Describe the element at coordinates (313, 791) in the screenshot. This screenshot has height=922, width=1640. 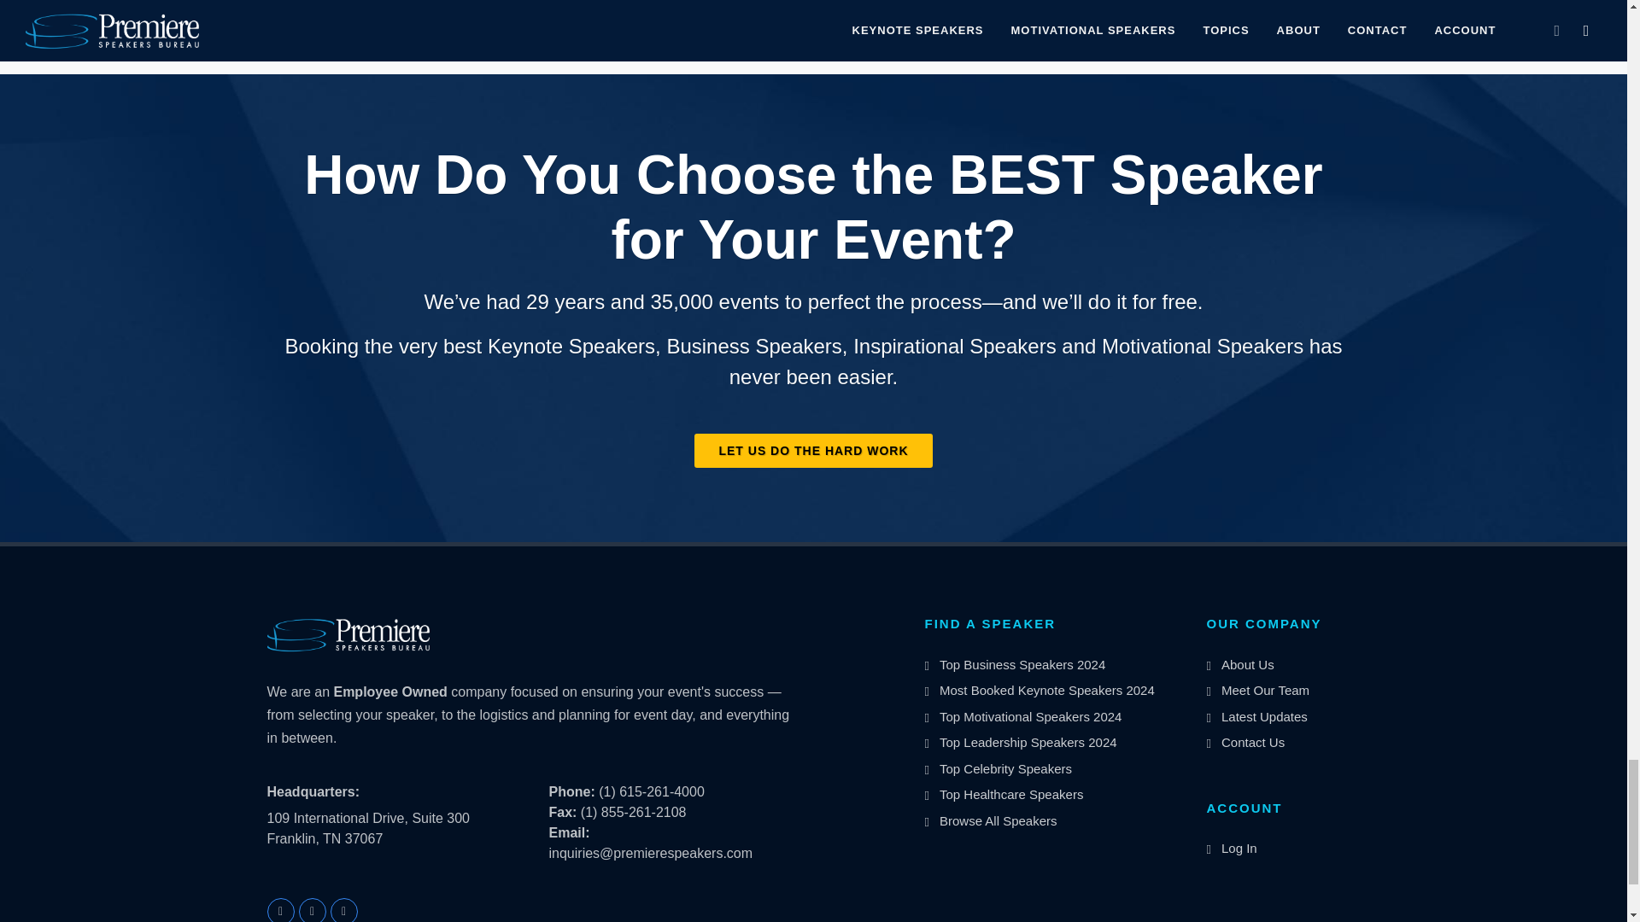
I see `Headquarters` at that location.